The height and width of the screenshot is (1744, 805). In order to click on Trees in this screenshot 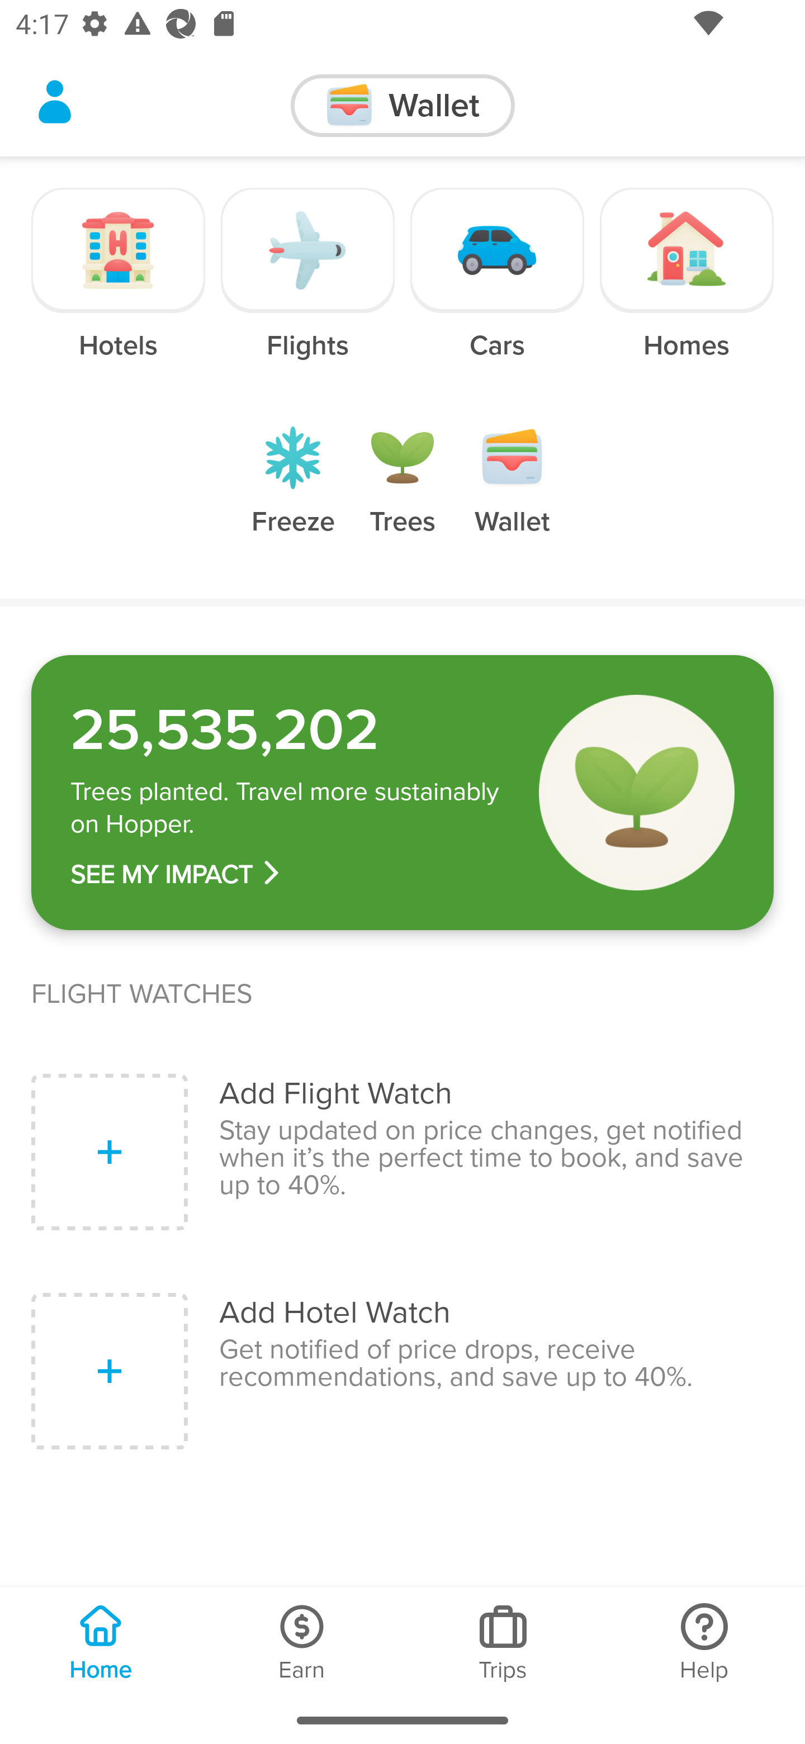, I will do `click(402, 497)`.